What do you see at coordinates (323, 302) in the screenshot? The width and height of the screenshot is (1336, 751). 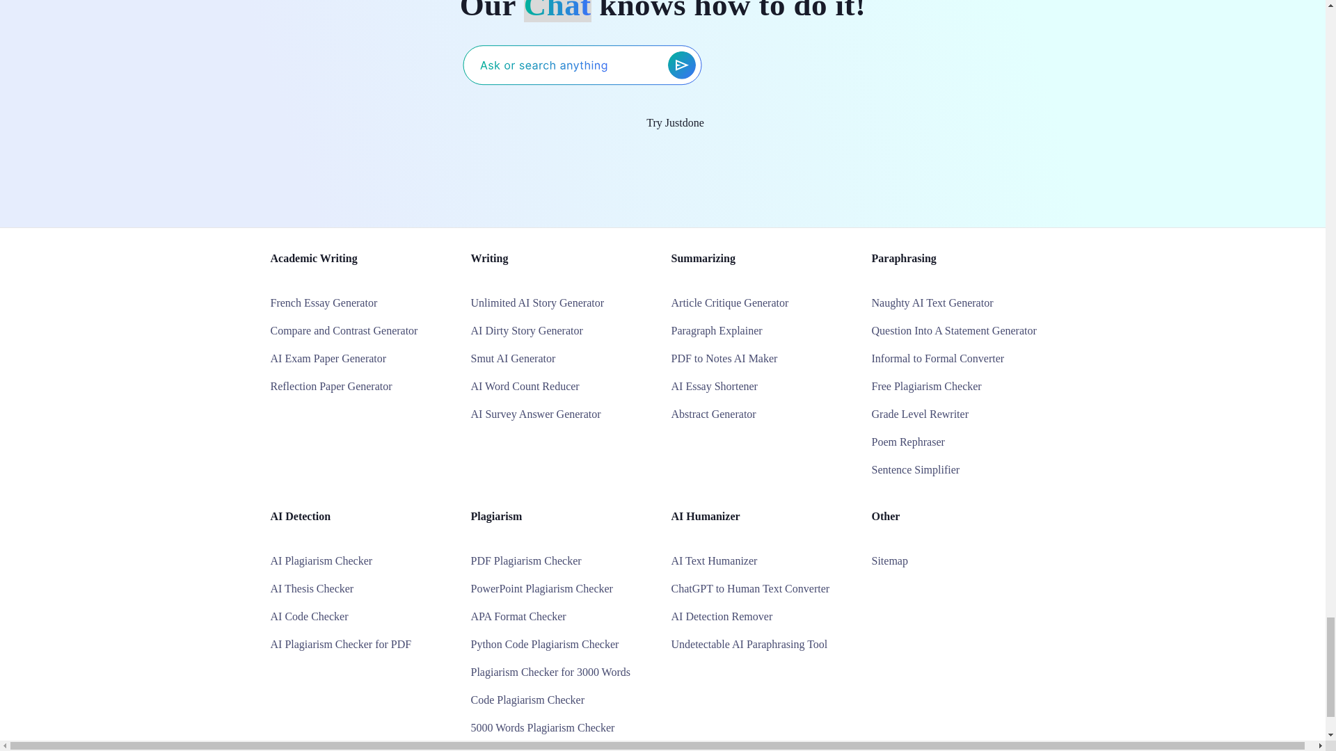 I see `French Essay Generator` at bounding box center [323, 302].